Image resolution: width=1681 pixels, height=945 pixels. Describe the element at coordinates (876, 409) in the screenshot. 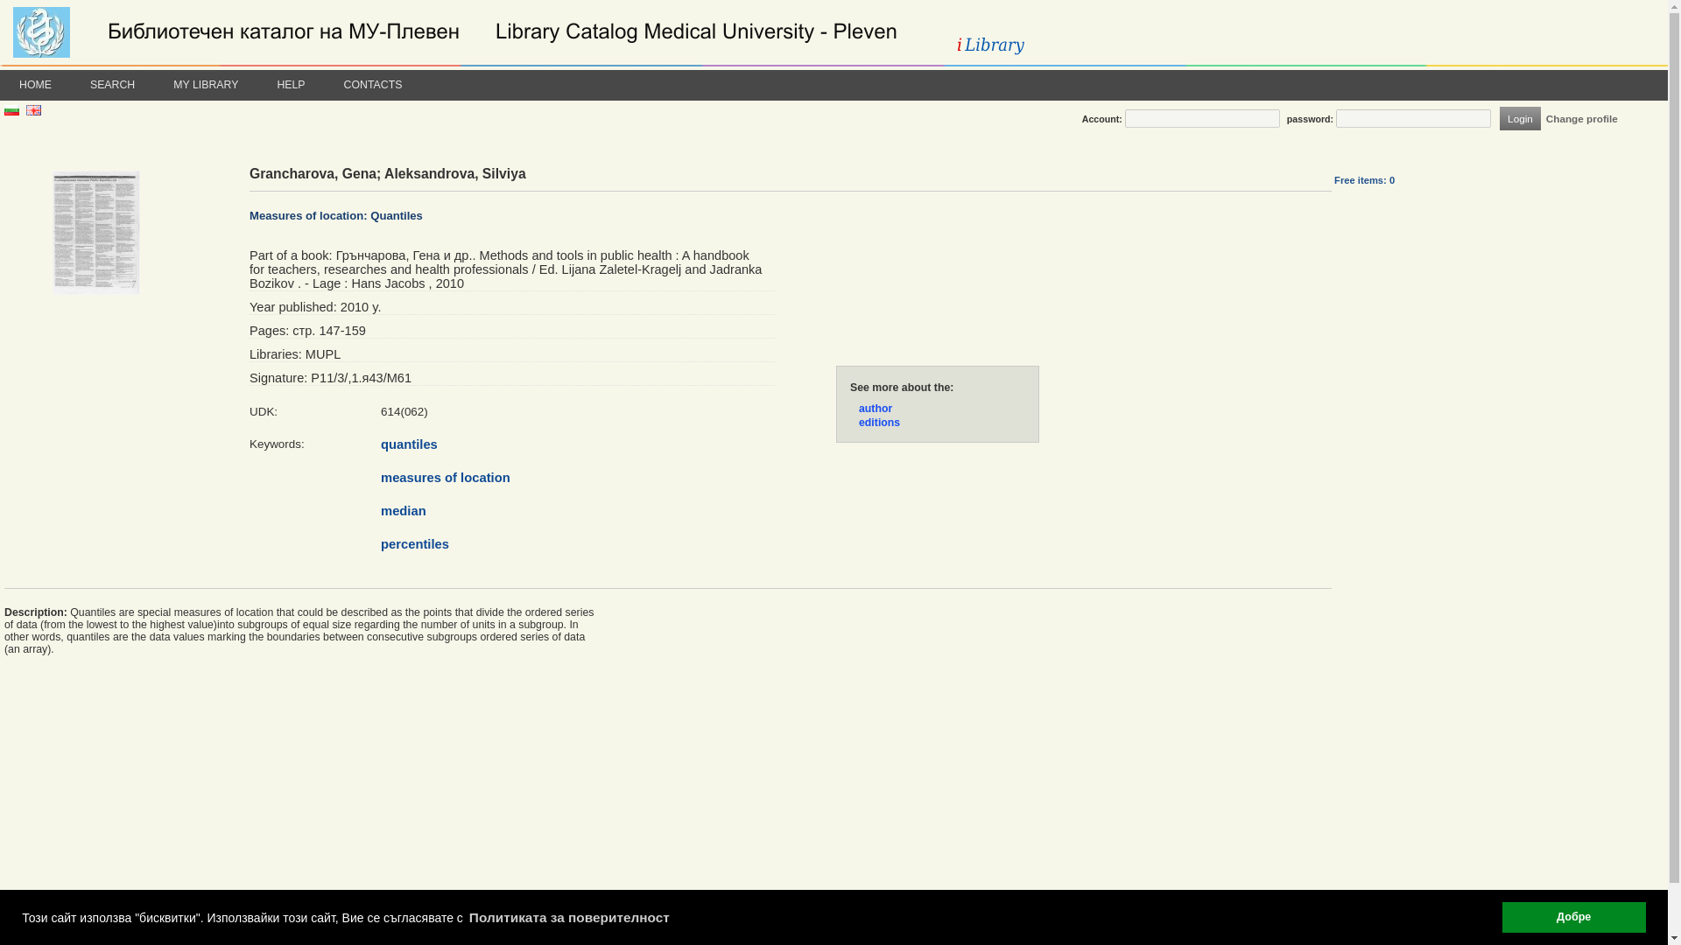

I see `author` at that location.